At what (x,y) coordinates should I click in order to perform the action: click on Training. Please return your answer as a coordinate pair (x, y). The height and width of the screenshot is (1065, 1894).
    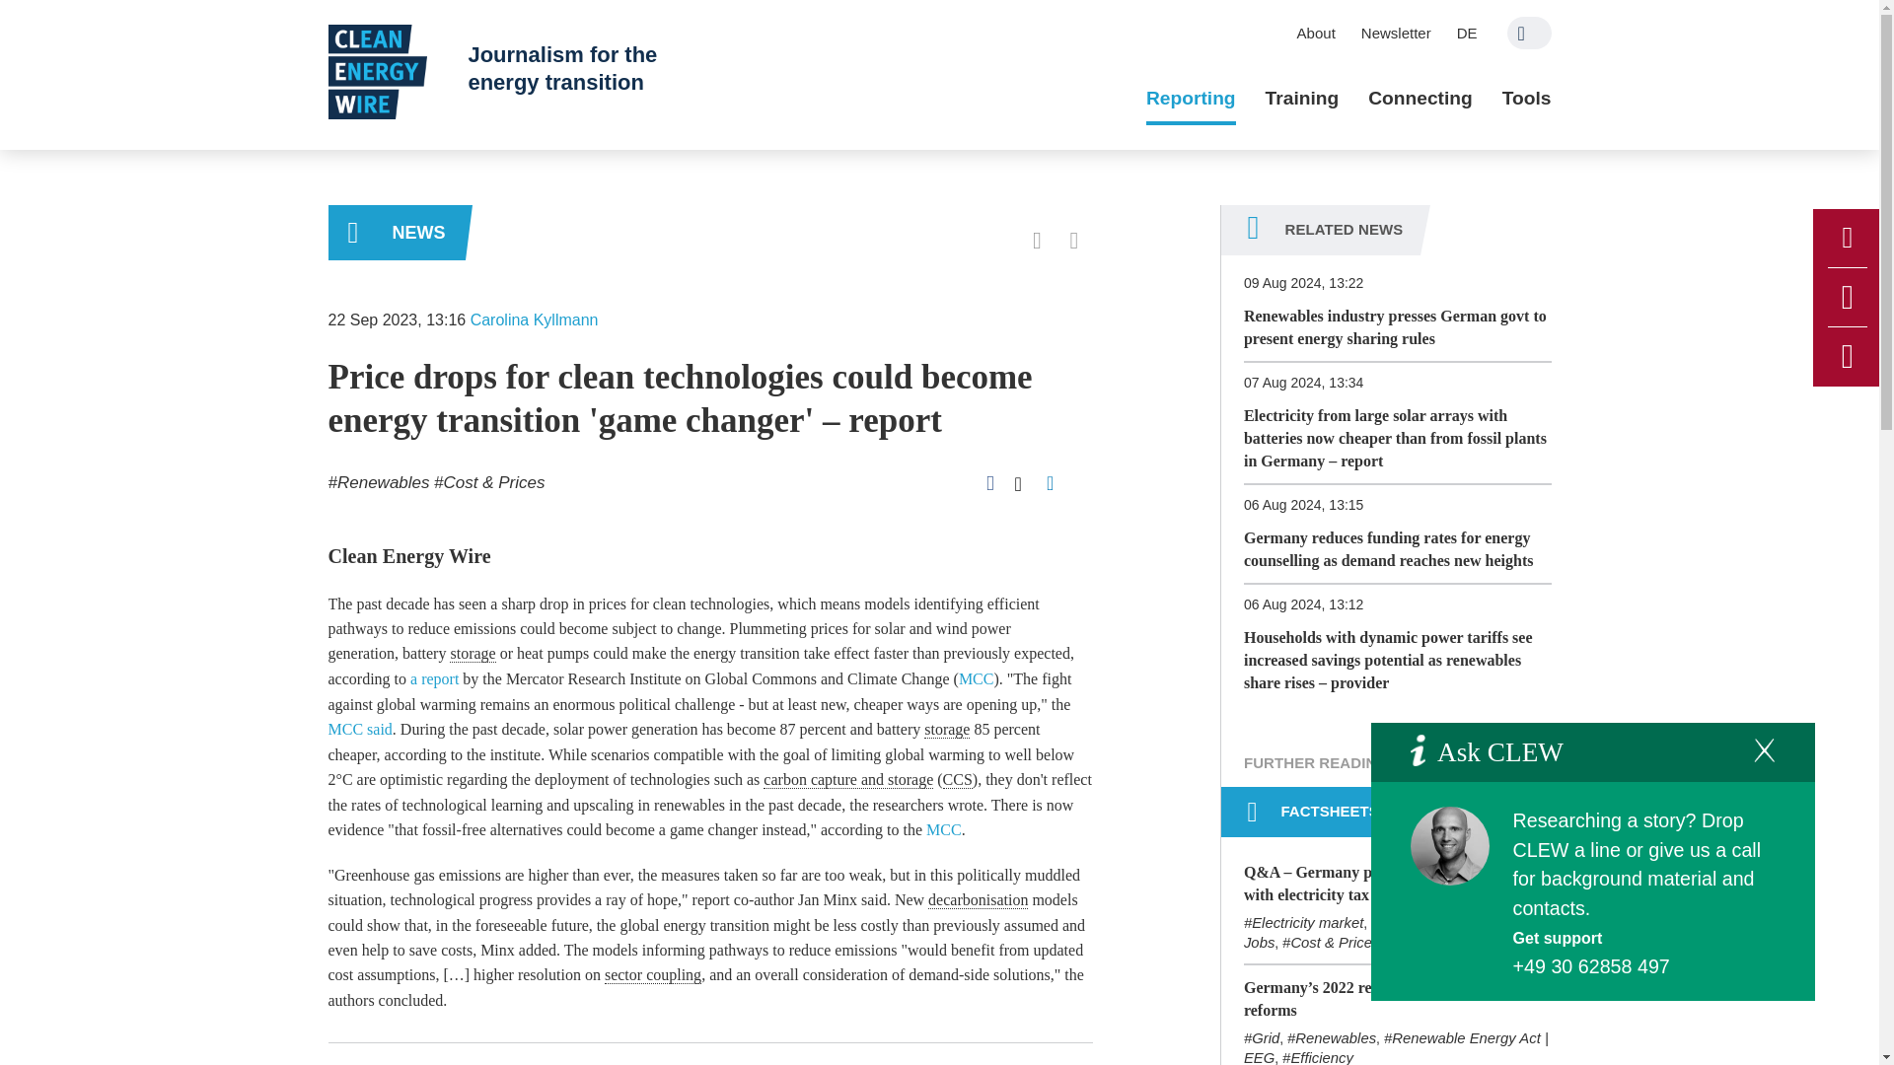
    Looking at the image, I should click on (1302, 99).